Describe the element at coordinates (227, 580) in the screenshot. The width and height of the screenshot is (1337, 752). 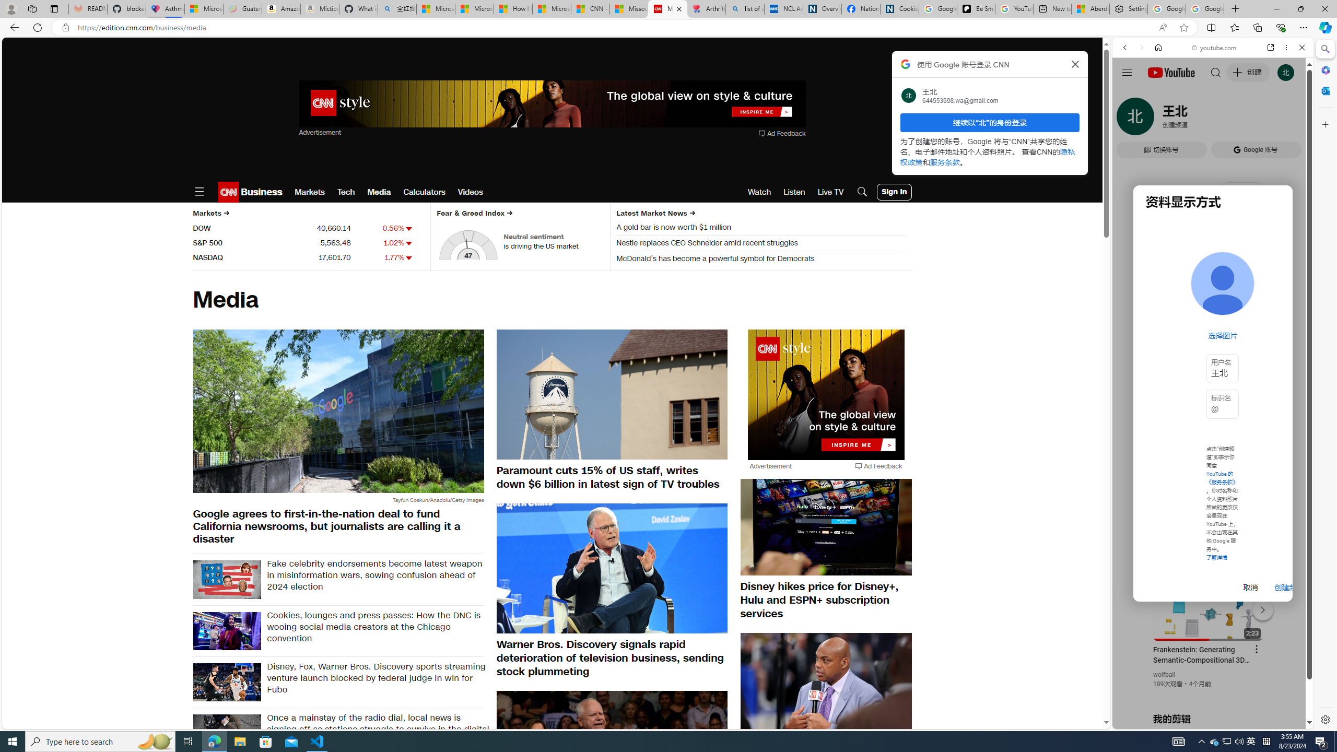
I see `V6.jpg` at that location.